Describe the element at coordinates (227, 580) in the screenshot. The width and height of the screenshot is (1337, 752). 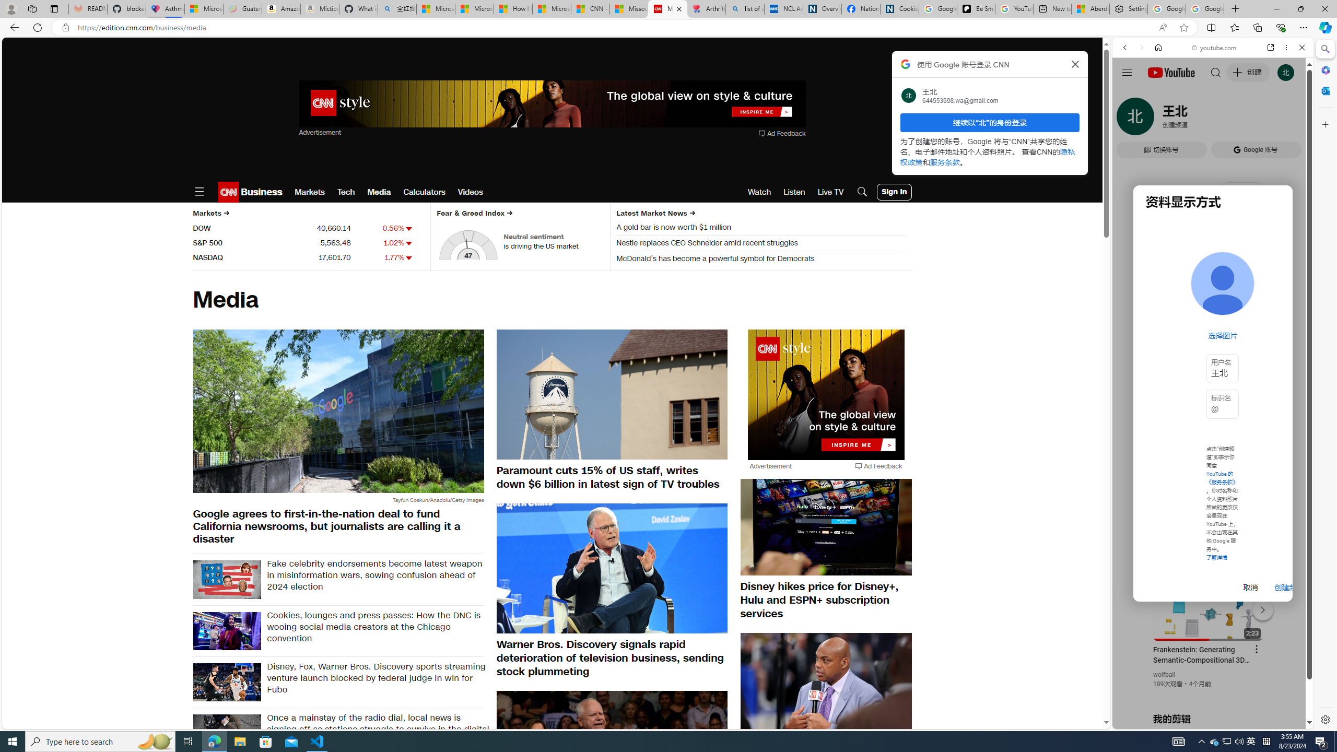
I see `V6.jpg` at that location.